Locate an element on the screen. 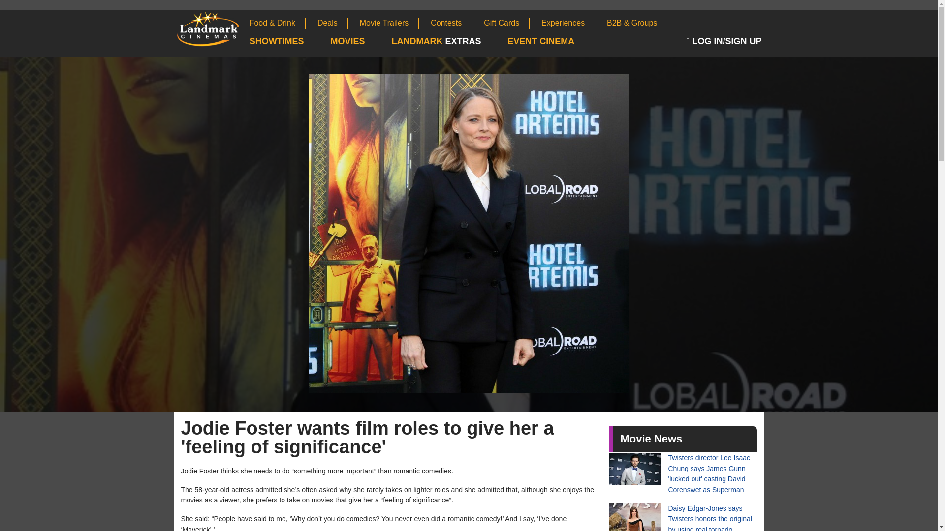 The width and height of the screenshot is (945, 531). Movie Contests is located at coordinates (451, 23).